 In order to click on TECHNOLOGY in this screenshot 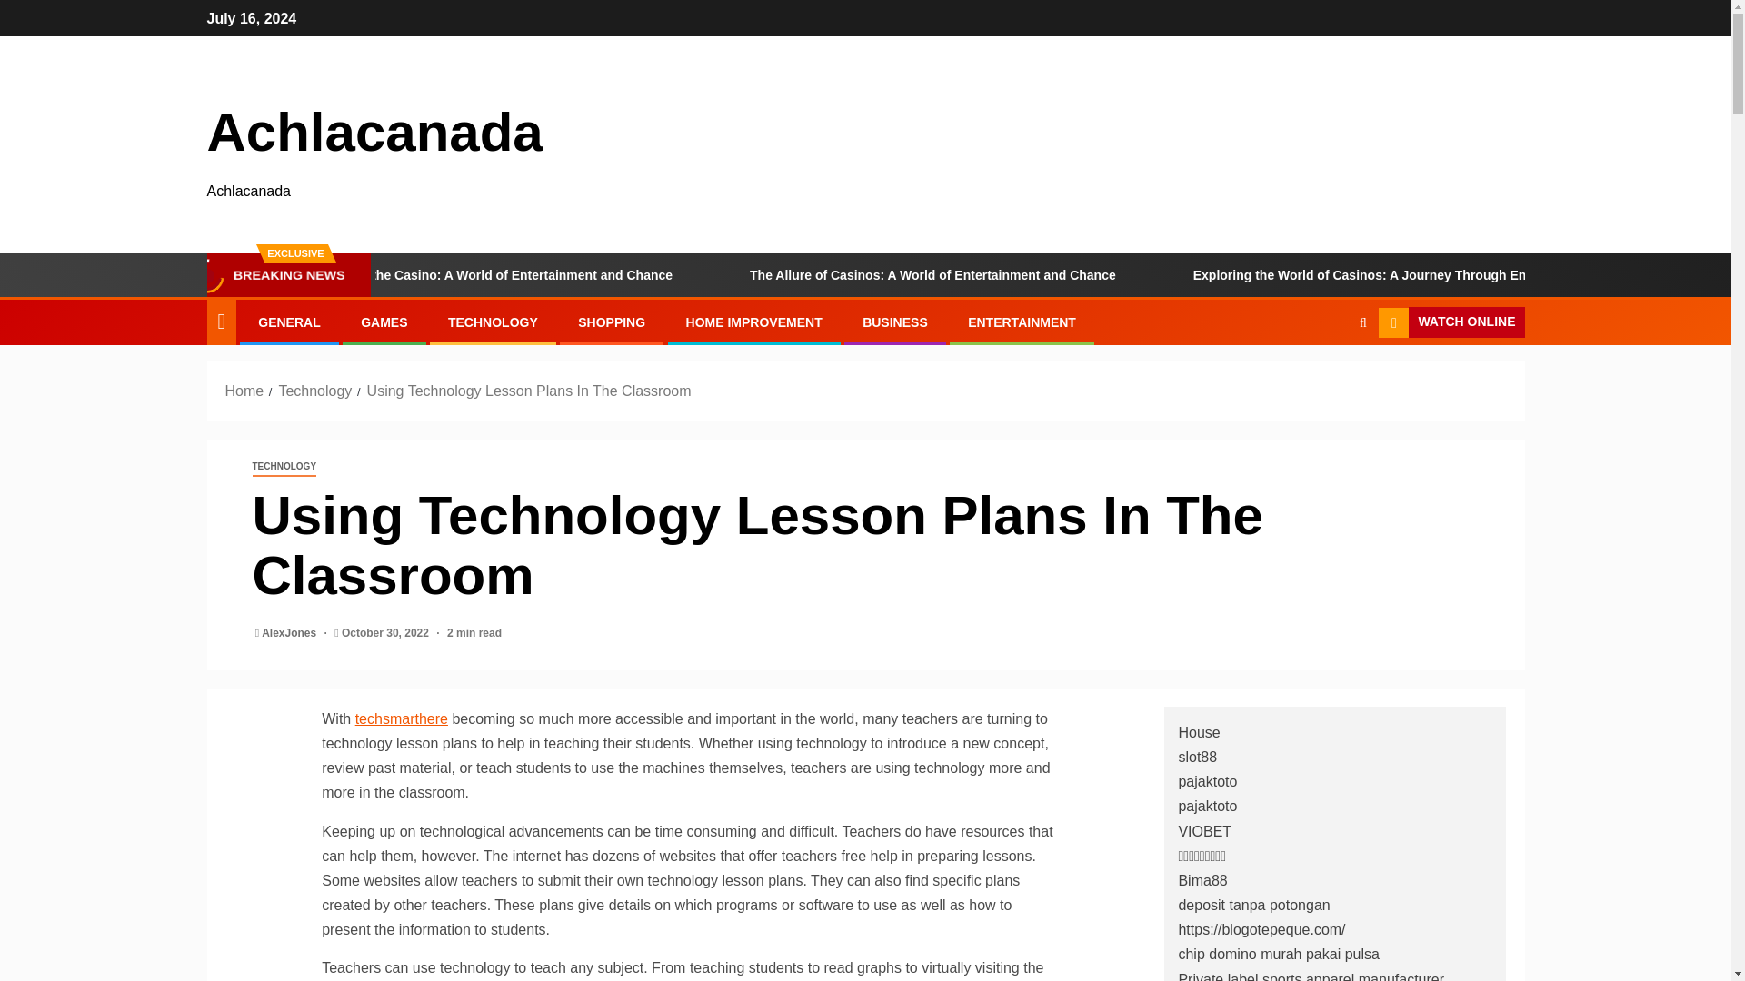, I will do `click(493, 322)`.